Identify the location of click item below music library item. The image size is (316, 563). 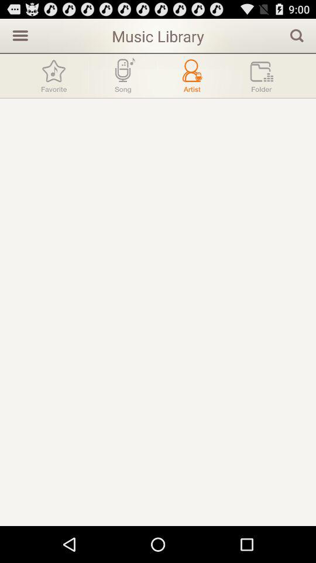
(123, 76).